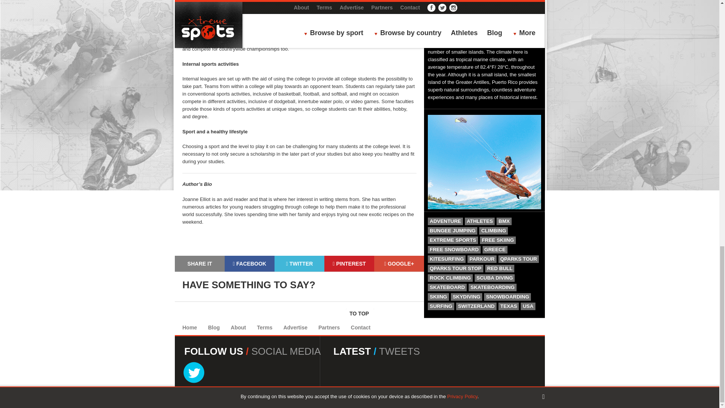  Describe the element at coordinates (477, 7) in the screenshot. I see `View this spot` at that location.